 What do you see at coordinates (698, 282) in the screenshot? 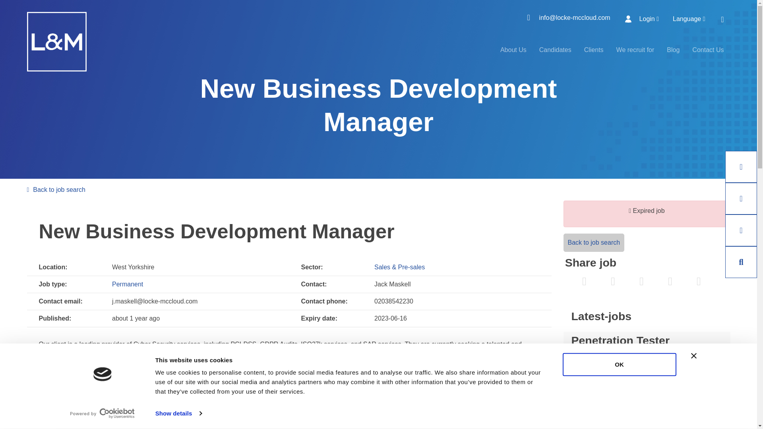
I see `send in Whatsapp` at bounding box center [698, 282].